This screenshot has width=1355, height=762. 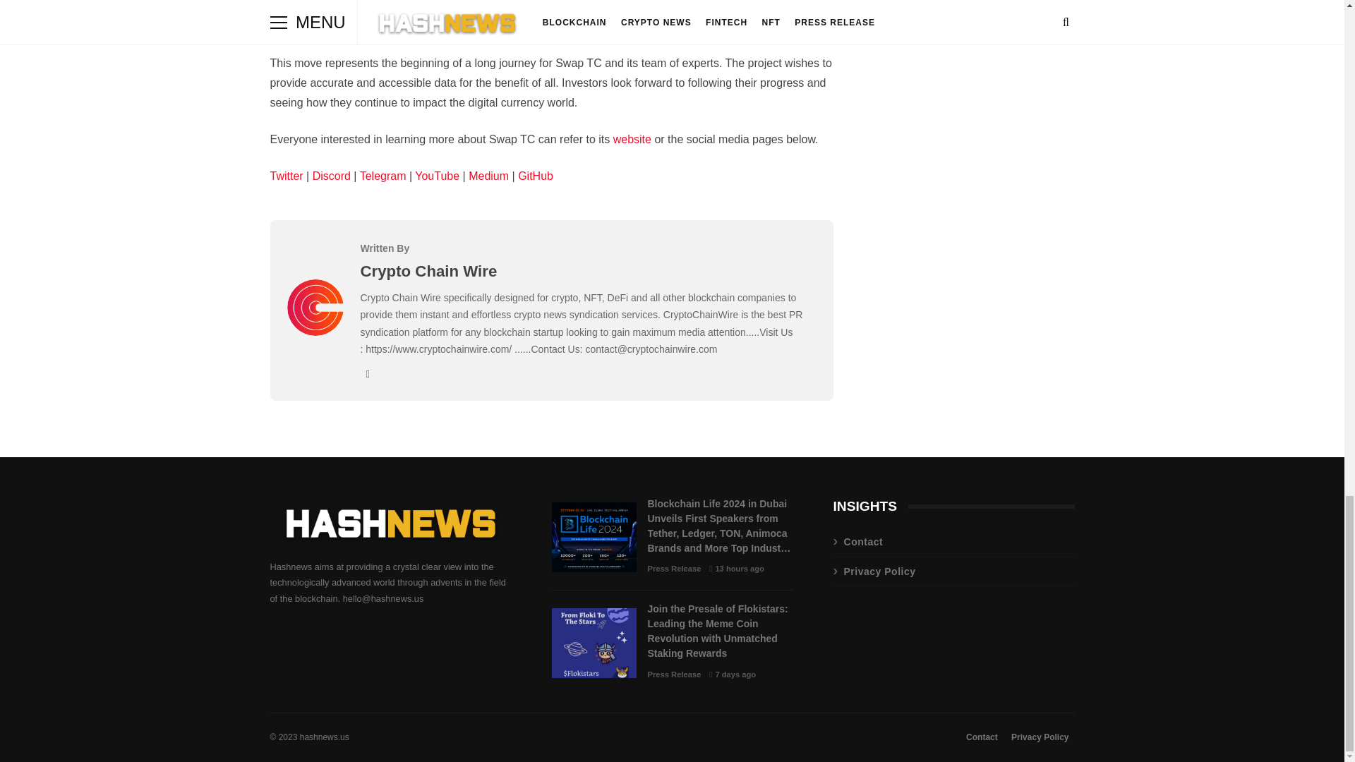 What do you see at coordinates (953, 571) in the screenshot?
I see `Privacy Policy` at bounding box center [953, 571].